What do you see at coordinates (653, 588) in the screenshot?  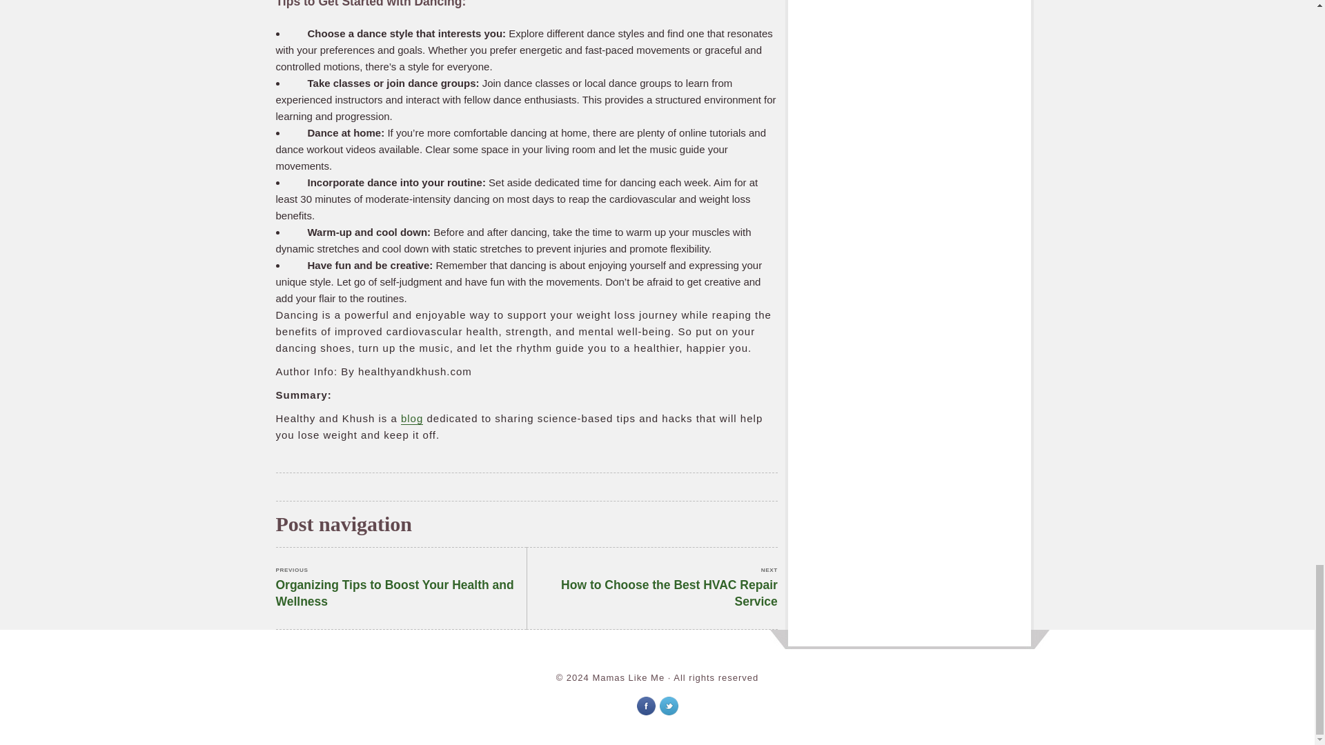 I see `Twitter` at bounding box center [653, 588].